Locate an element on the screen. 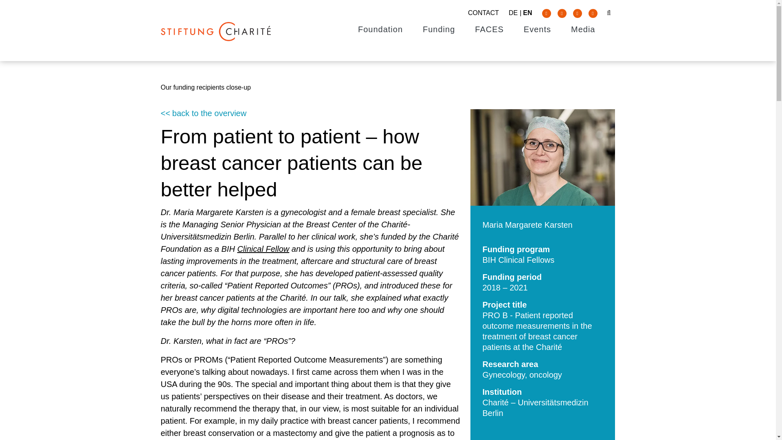 The width and height of the screenshot is (782, 440). Foundation is located at coordinates (380, 29).